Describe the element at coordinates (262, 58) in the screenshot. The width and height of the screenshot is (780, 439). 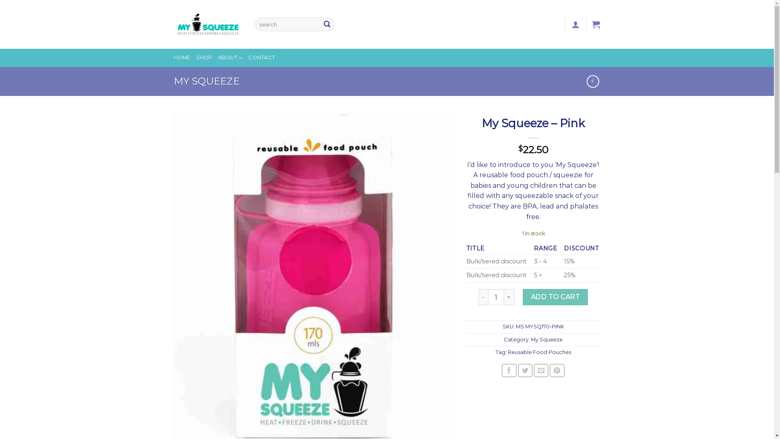
I see `CONTACT` at that location.